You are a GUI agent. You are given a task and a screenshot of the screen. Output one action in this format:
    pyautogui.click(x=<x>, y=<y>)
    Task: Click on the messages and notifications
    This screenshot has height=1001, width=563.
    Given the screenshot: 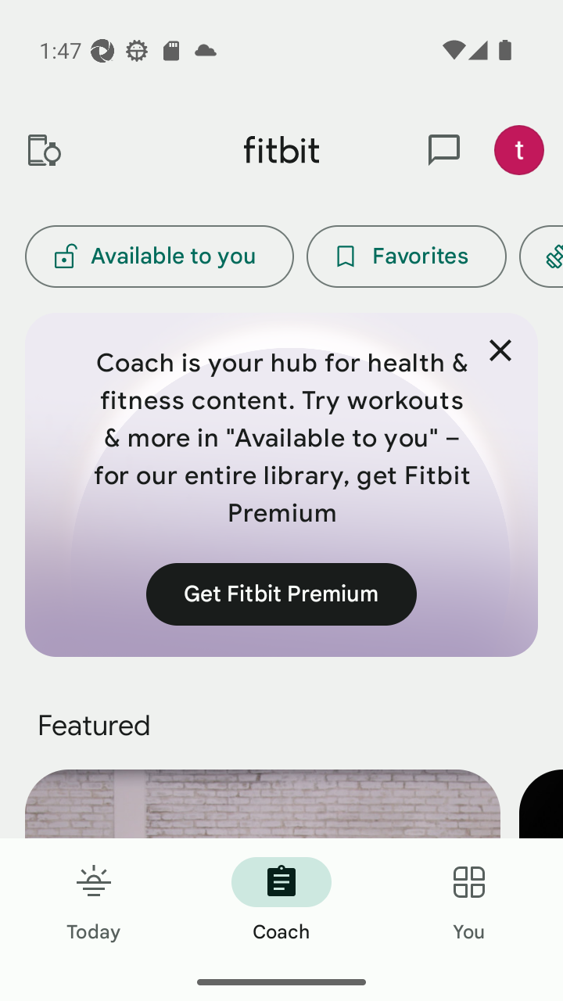 What is the action you would take?
    pyautogui.click(x=444, y=150)
    